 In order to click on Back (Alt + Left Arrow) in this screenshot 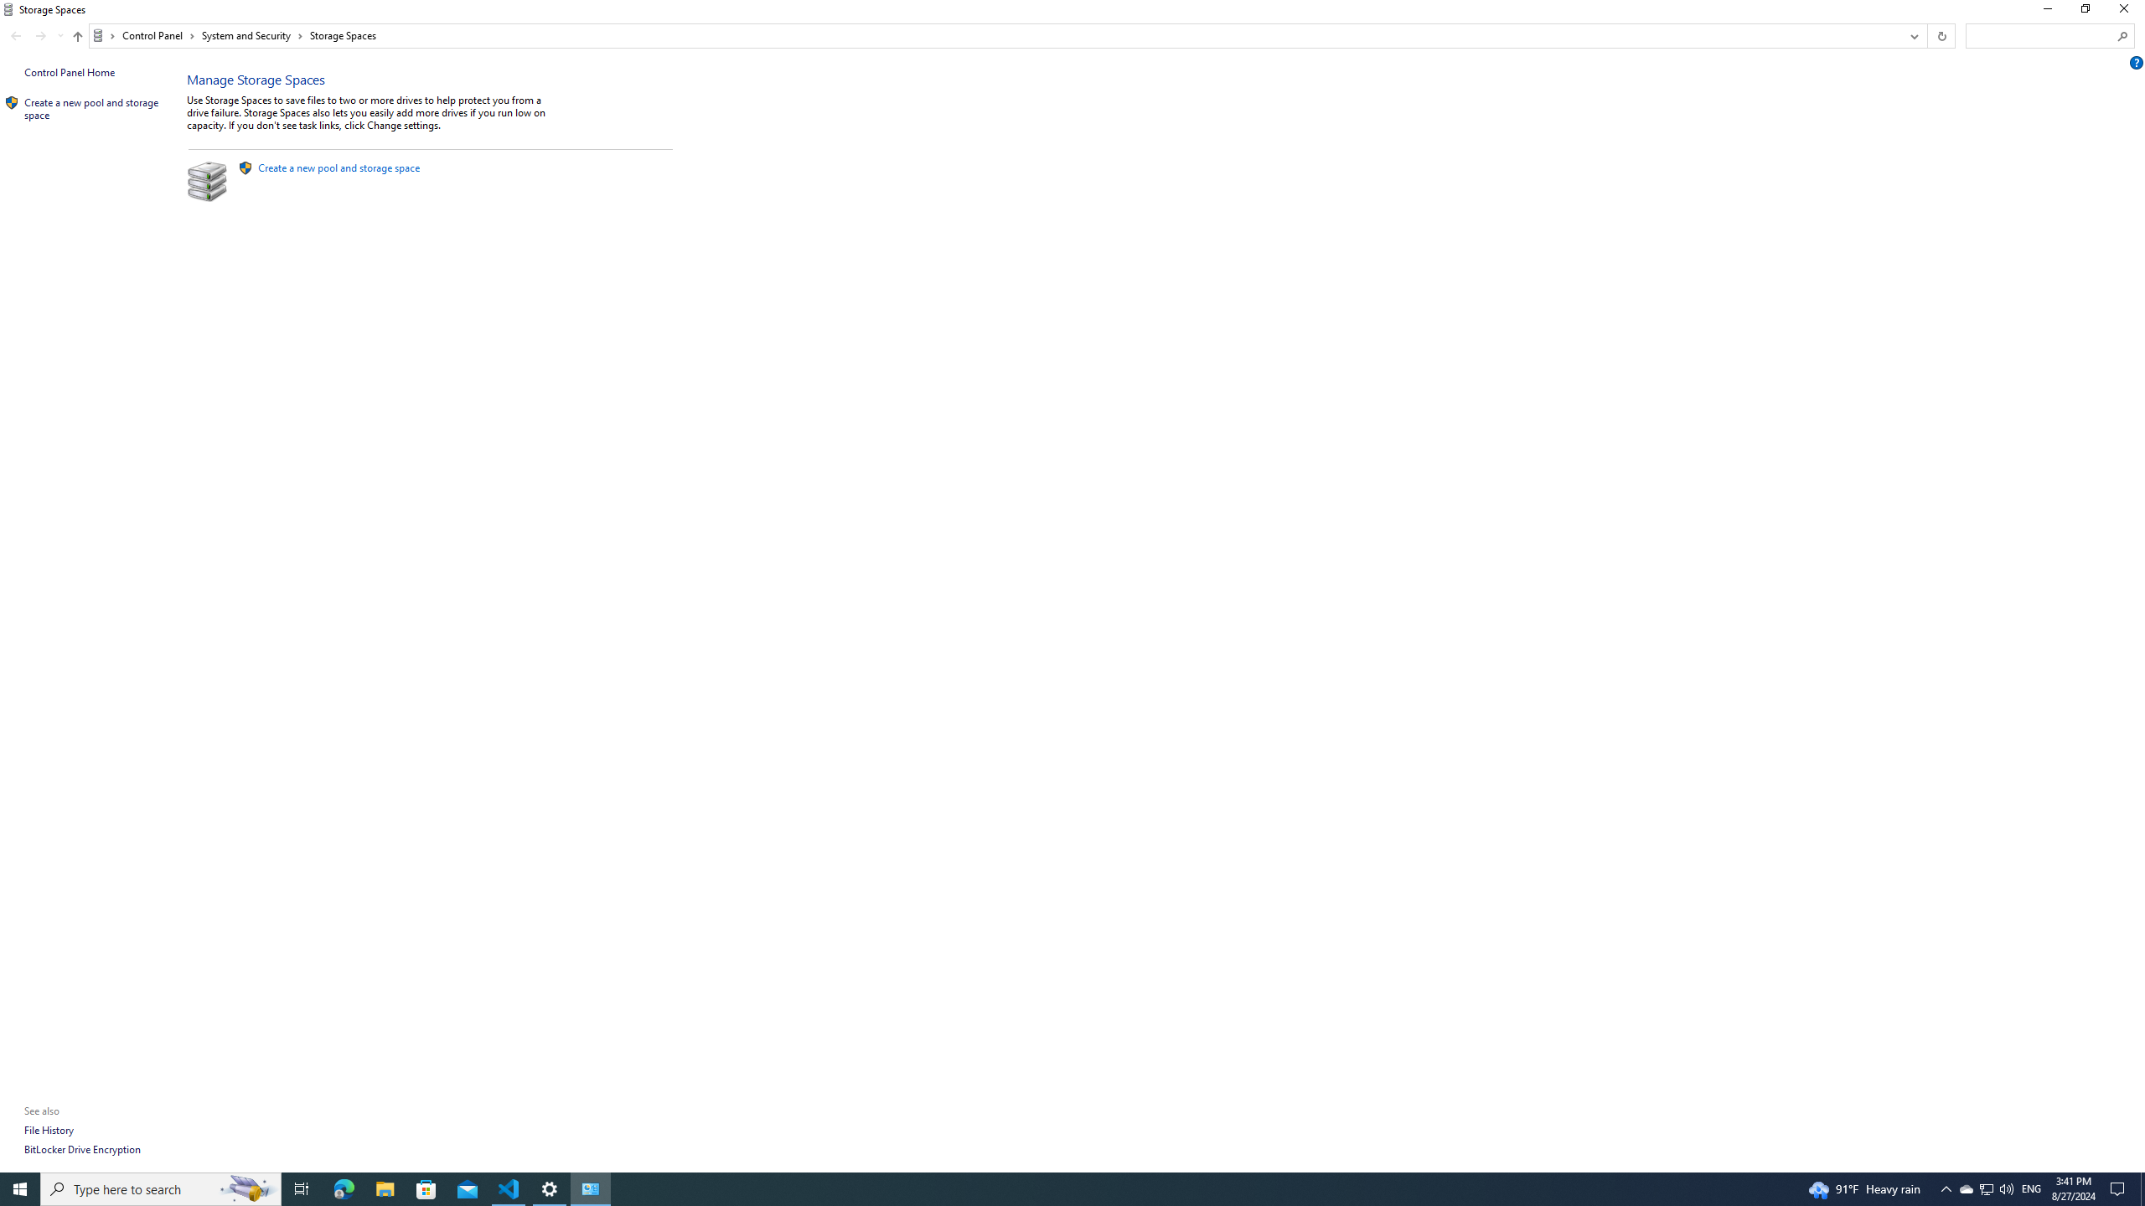, I will do `click(16, 35)`.